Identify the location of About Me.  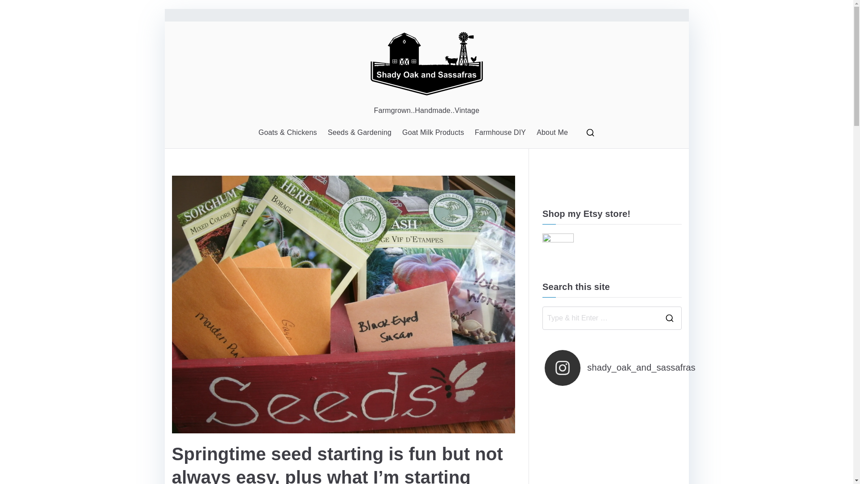
(552, 133).